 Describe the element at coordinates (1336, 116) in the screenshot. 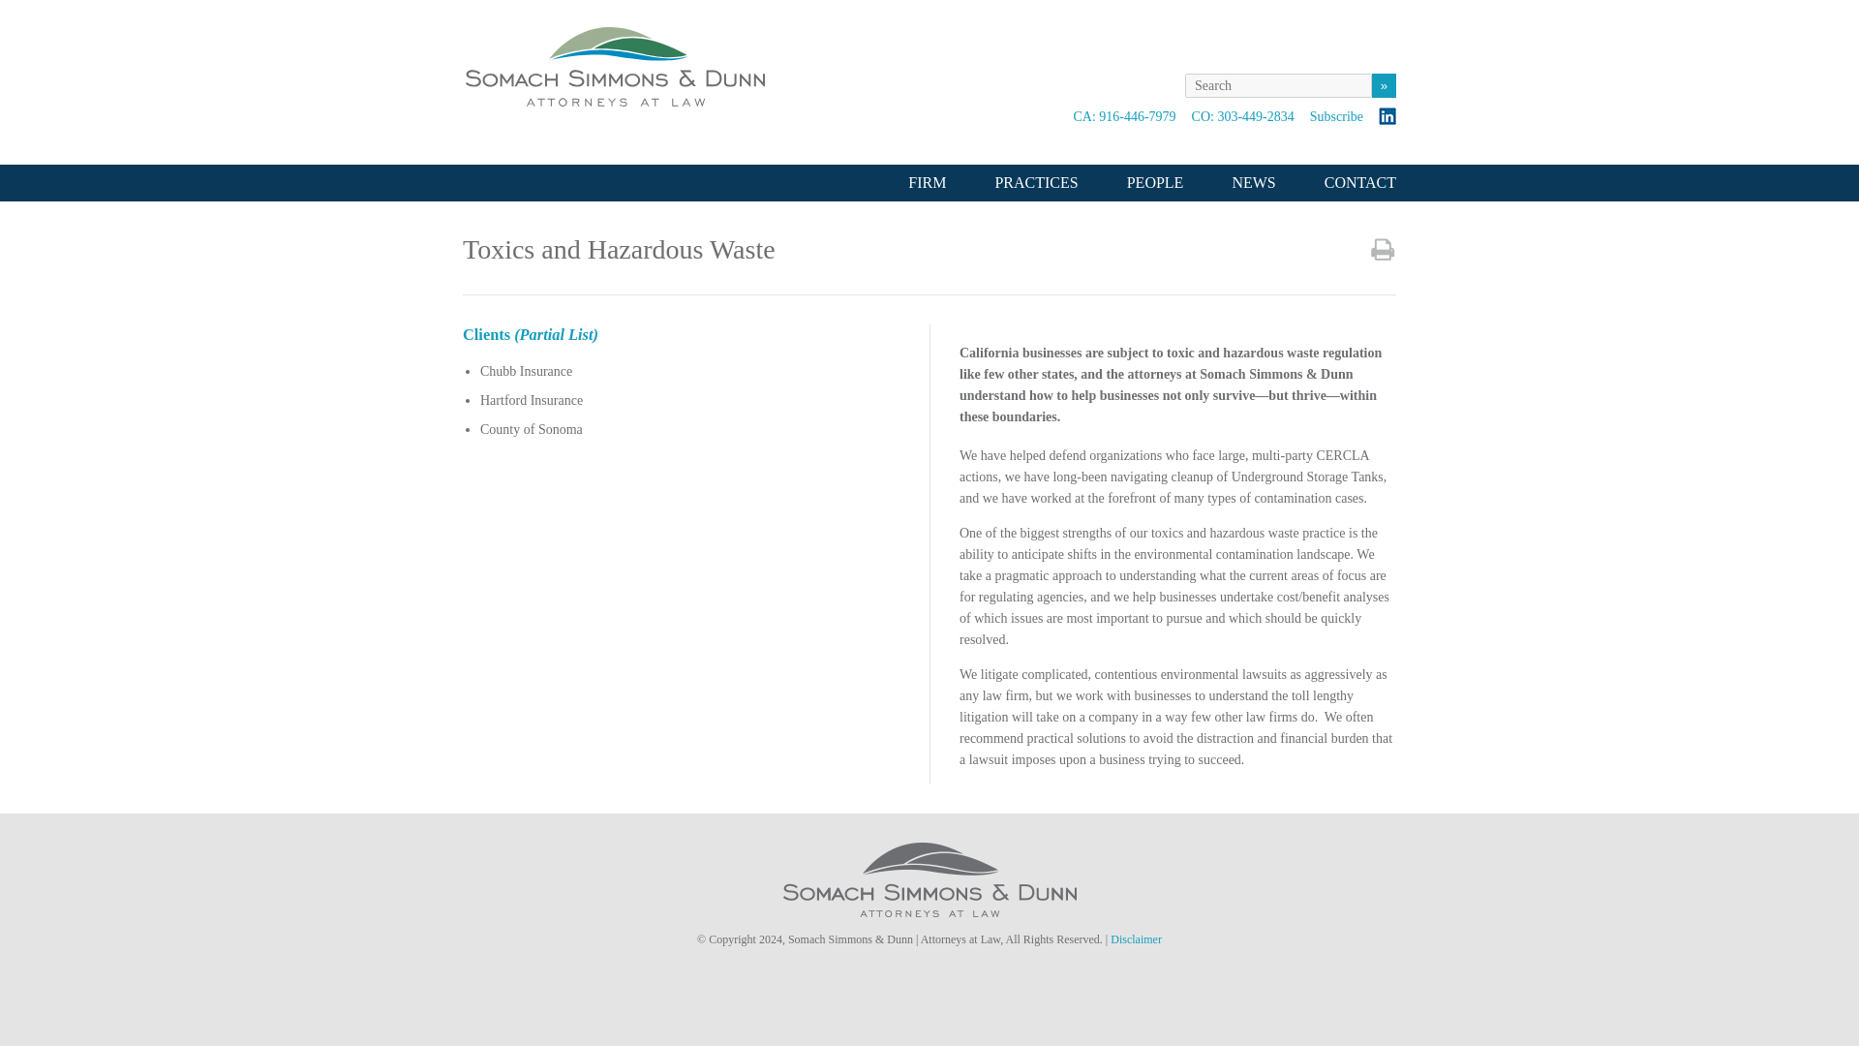

I see `Subscribe` at that location.